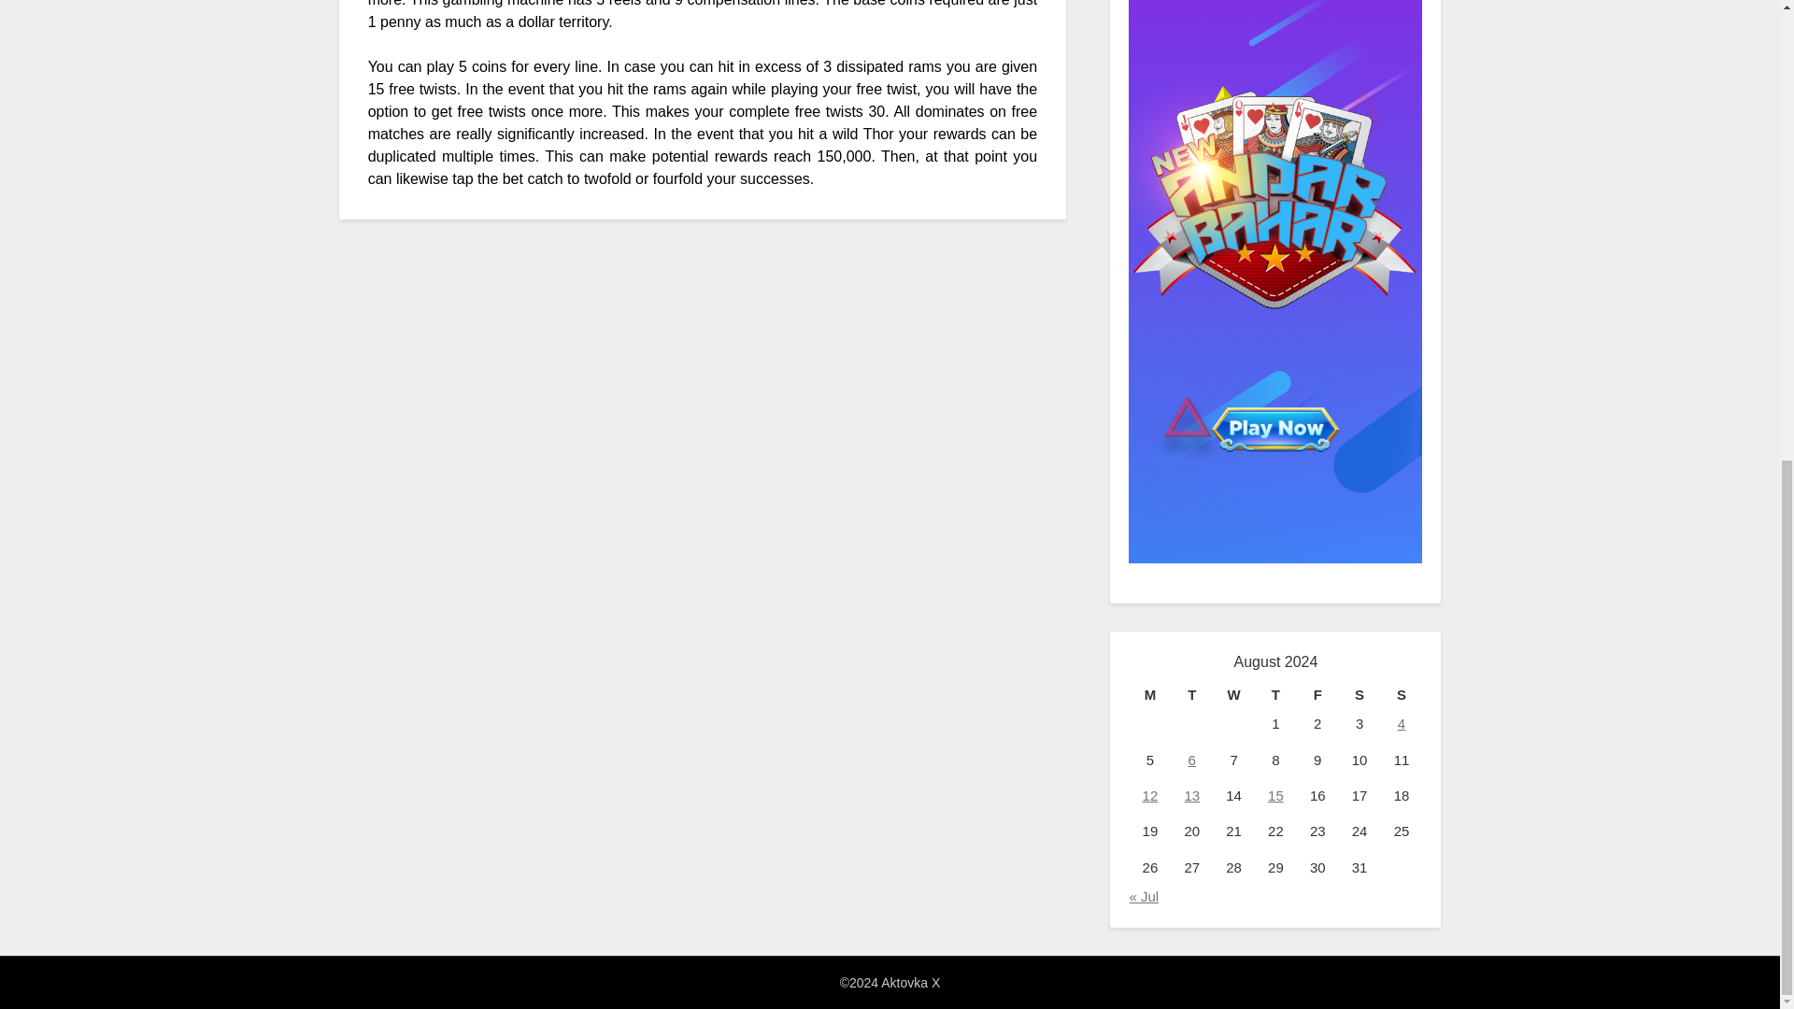 The width and height of the screenshot is (1794, 1009). Describe the element at coordinates (1402, 695) in the screenshot. I see `Sunday` at that location.